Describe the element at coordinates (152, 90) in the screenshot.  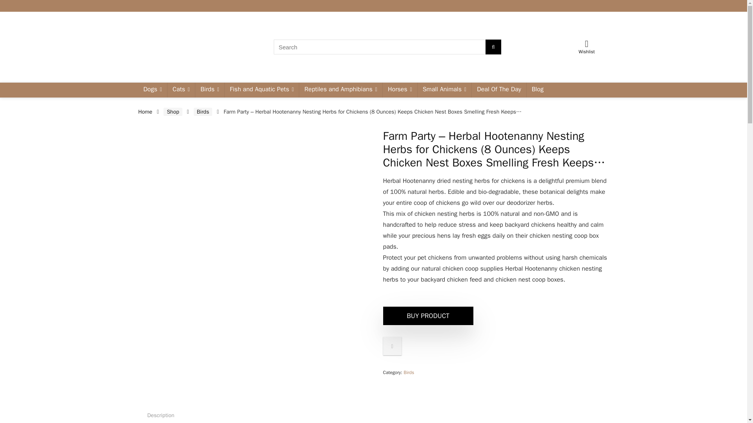
I see `Dogs` at that location.